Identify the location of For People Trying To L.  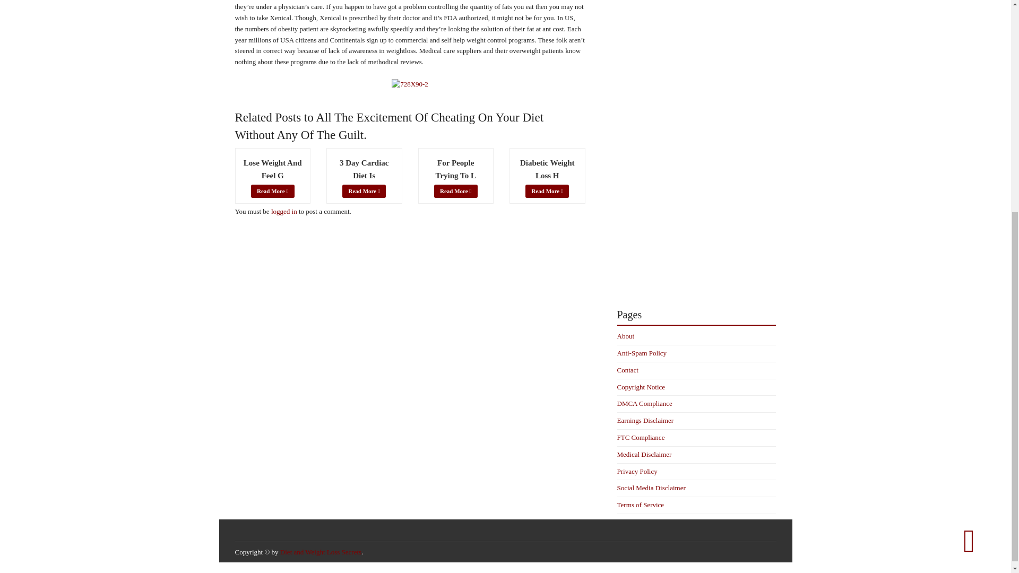
(455, 169).